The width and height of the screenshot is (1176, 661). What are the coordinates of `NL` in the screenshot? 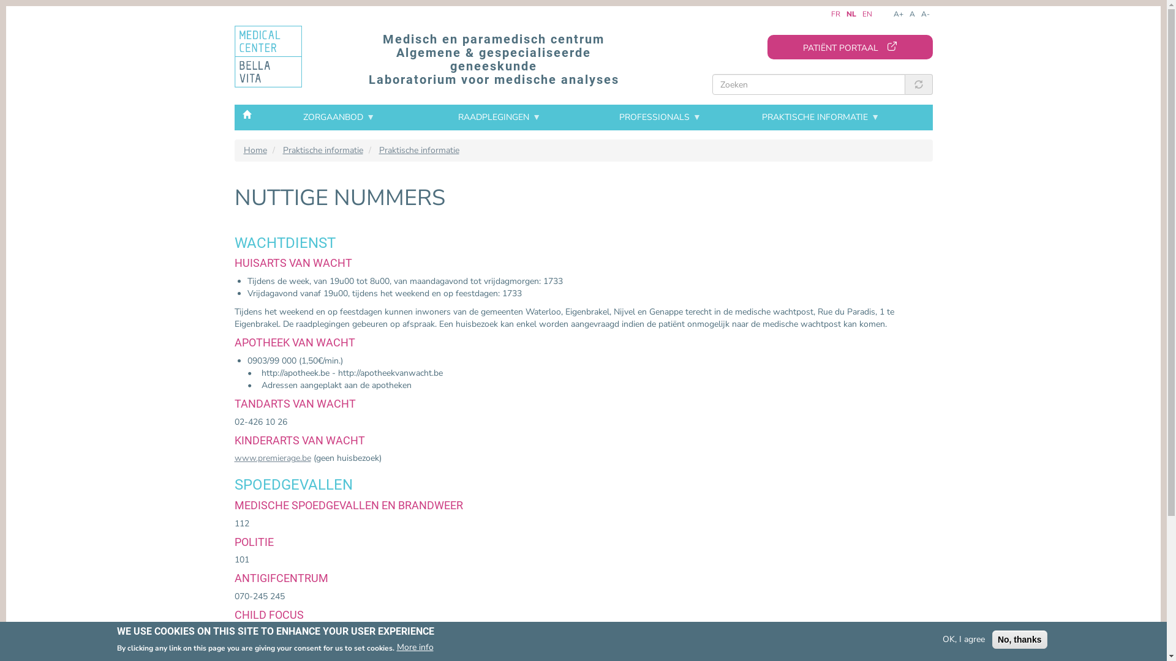 It's located at (851, 15).